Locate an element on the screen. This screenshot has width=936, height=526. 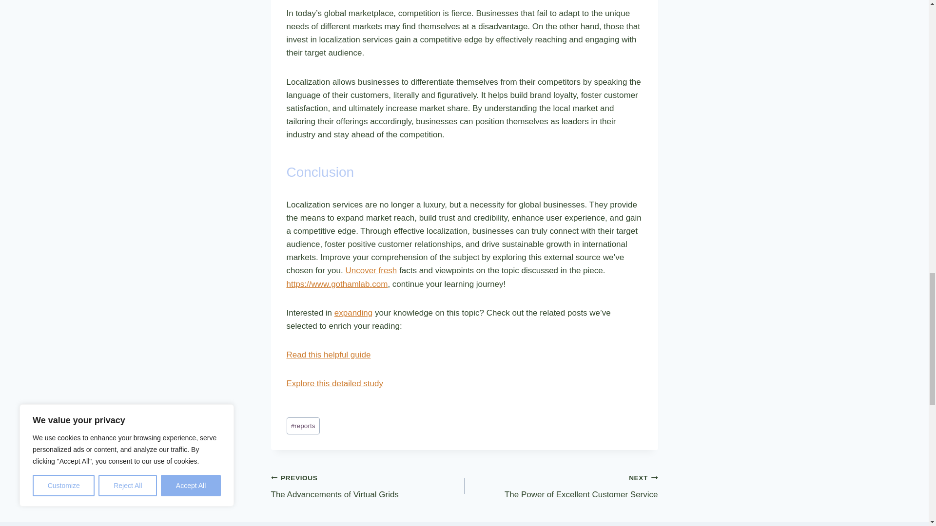
expanding is located at coordinates (353, 313).